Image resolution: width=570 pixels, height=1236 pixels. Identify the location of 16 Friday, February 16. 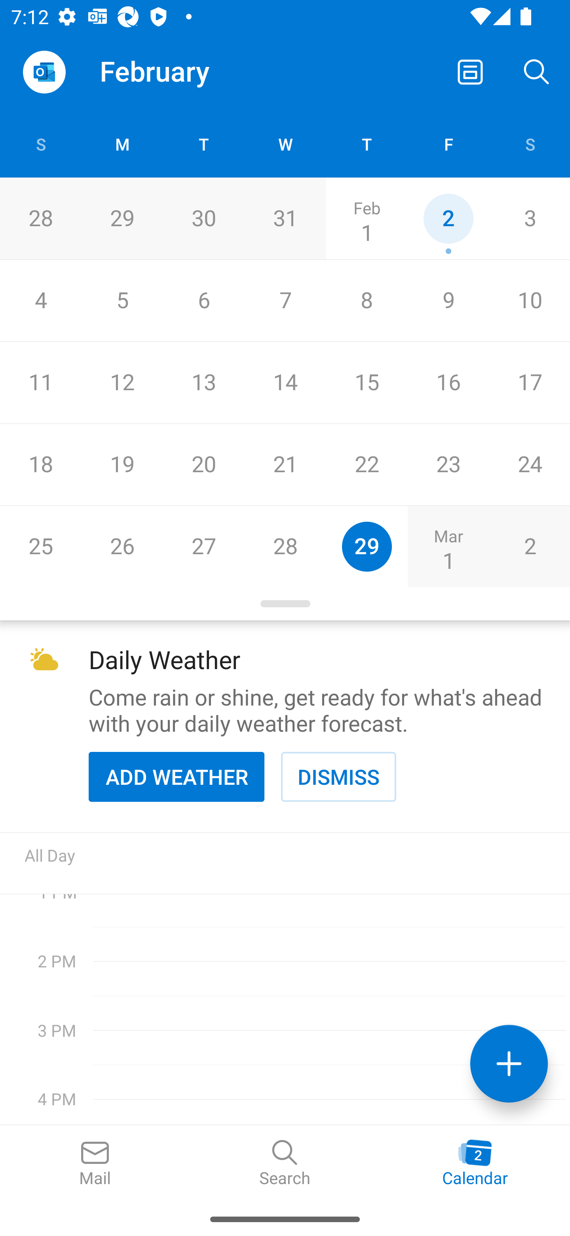
(448, 383).